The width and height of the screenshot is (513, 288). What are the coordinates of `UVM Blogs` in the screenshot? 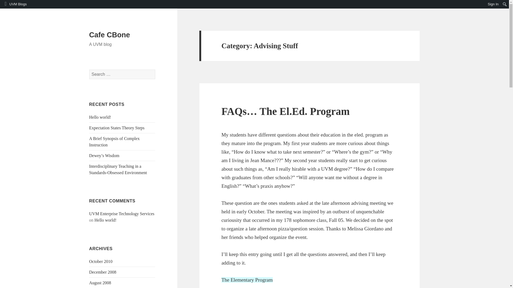 It's located at (14, 4).